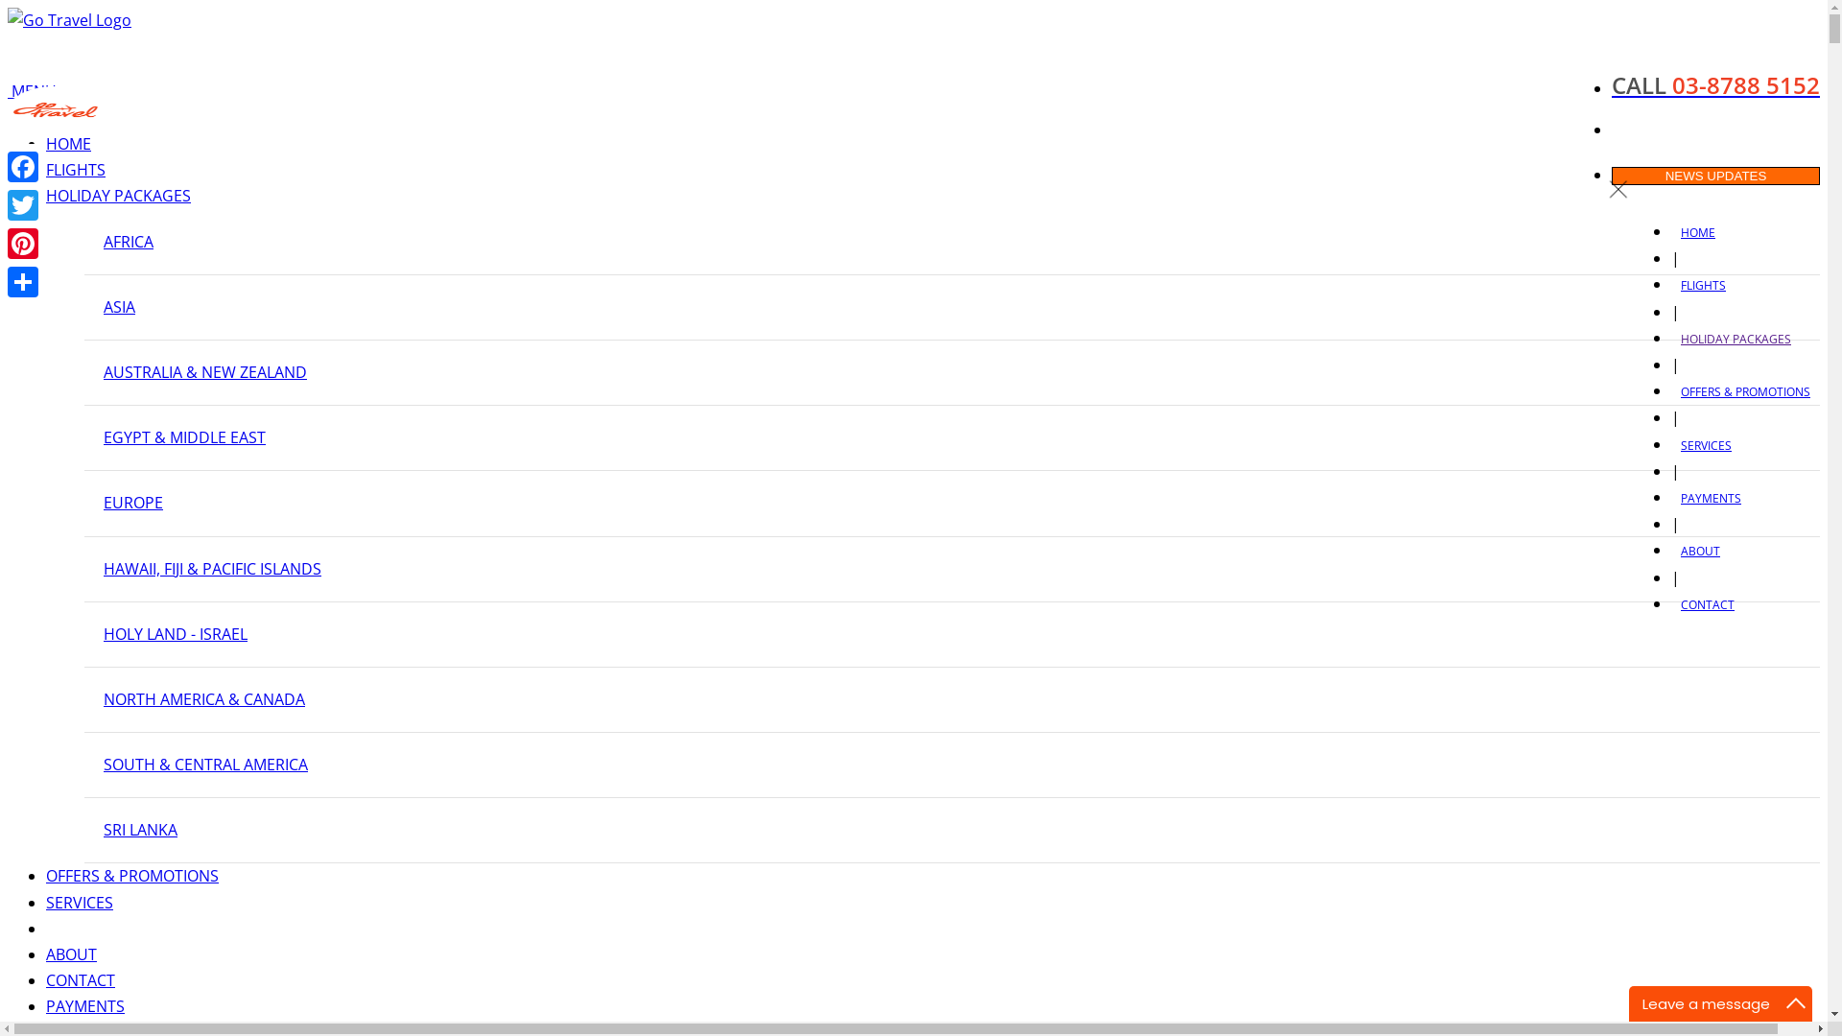 Image resolution: width=1842 pixels, height=1036 pixels. Describe the element at coordinates (119, 307) in the screenshot. I see `ASIA` at that location.